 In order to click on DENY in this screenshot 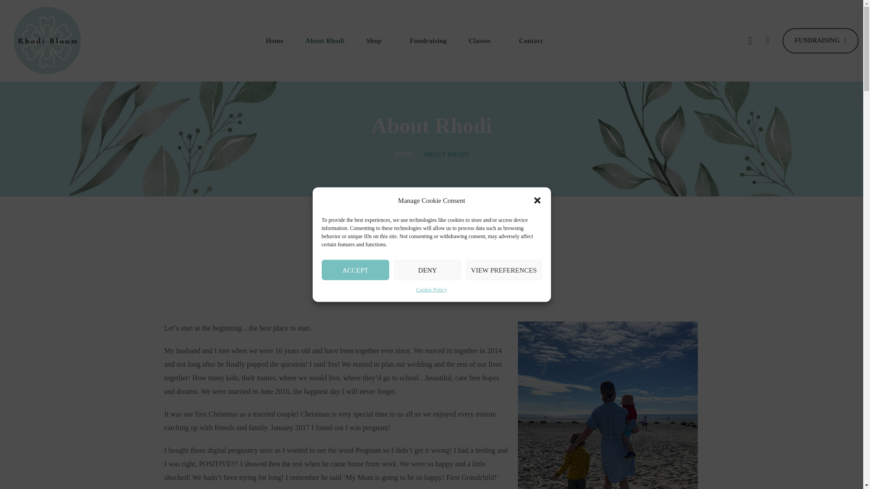, I will do `click(427, 270)`.